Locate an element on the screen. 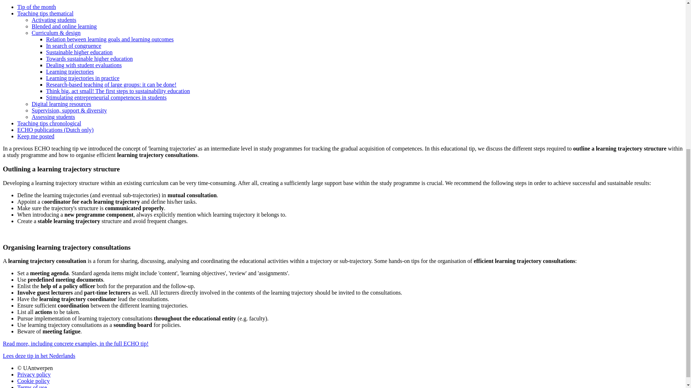 The height and width of the screenshot is (388, 691). Dealing with student evaluations is located at coordinates (83, 65).